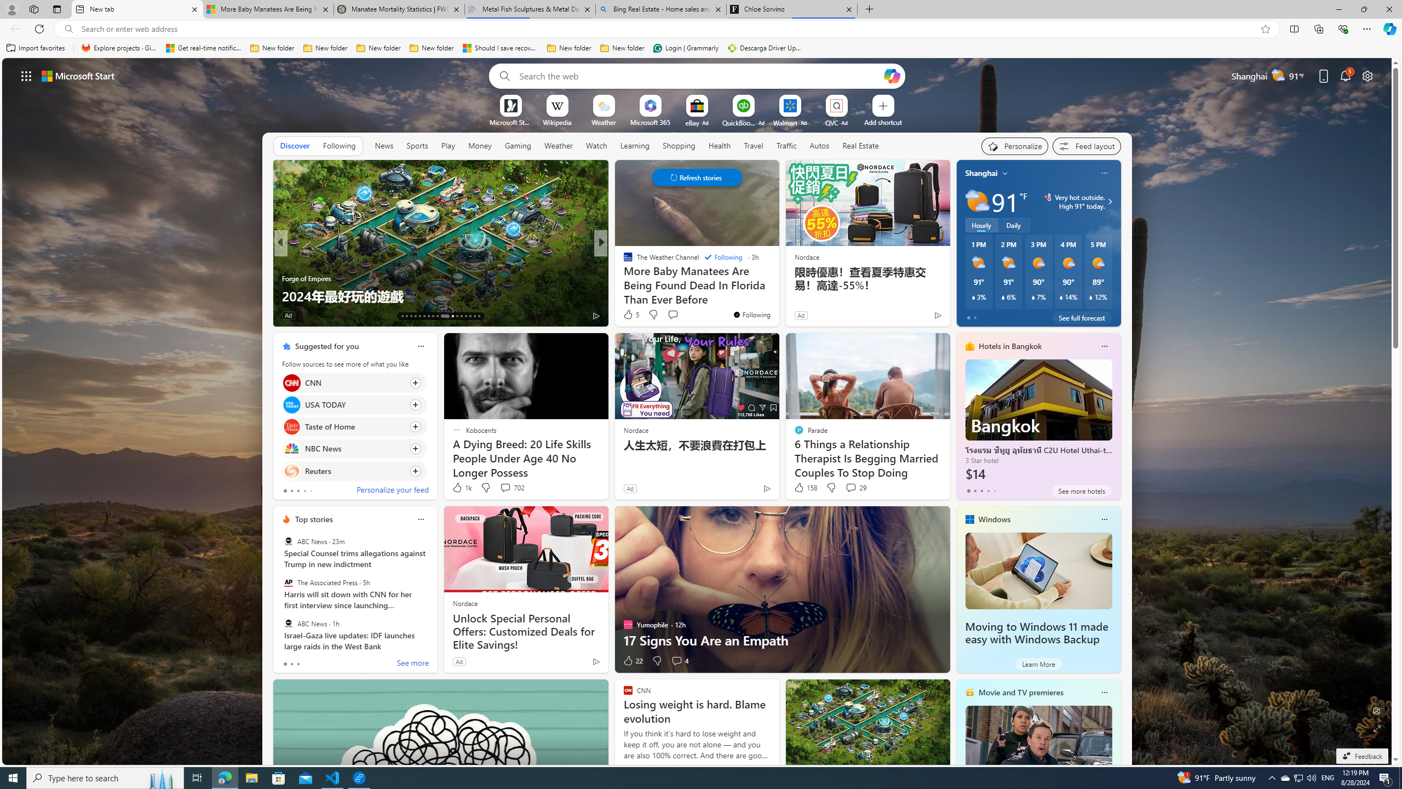 The height and width of the screenshot is (789, 1402). I want to click on Money, so click(479, 146).